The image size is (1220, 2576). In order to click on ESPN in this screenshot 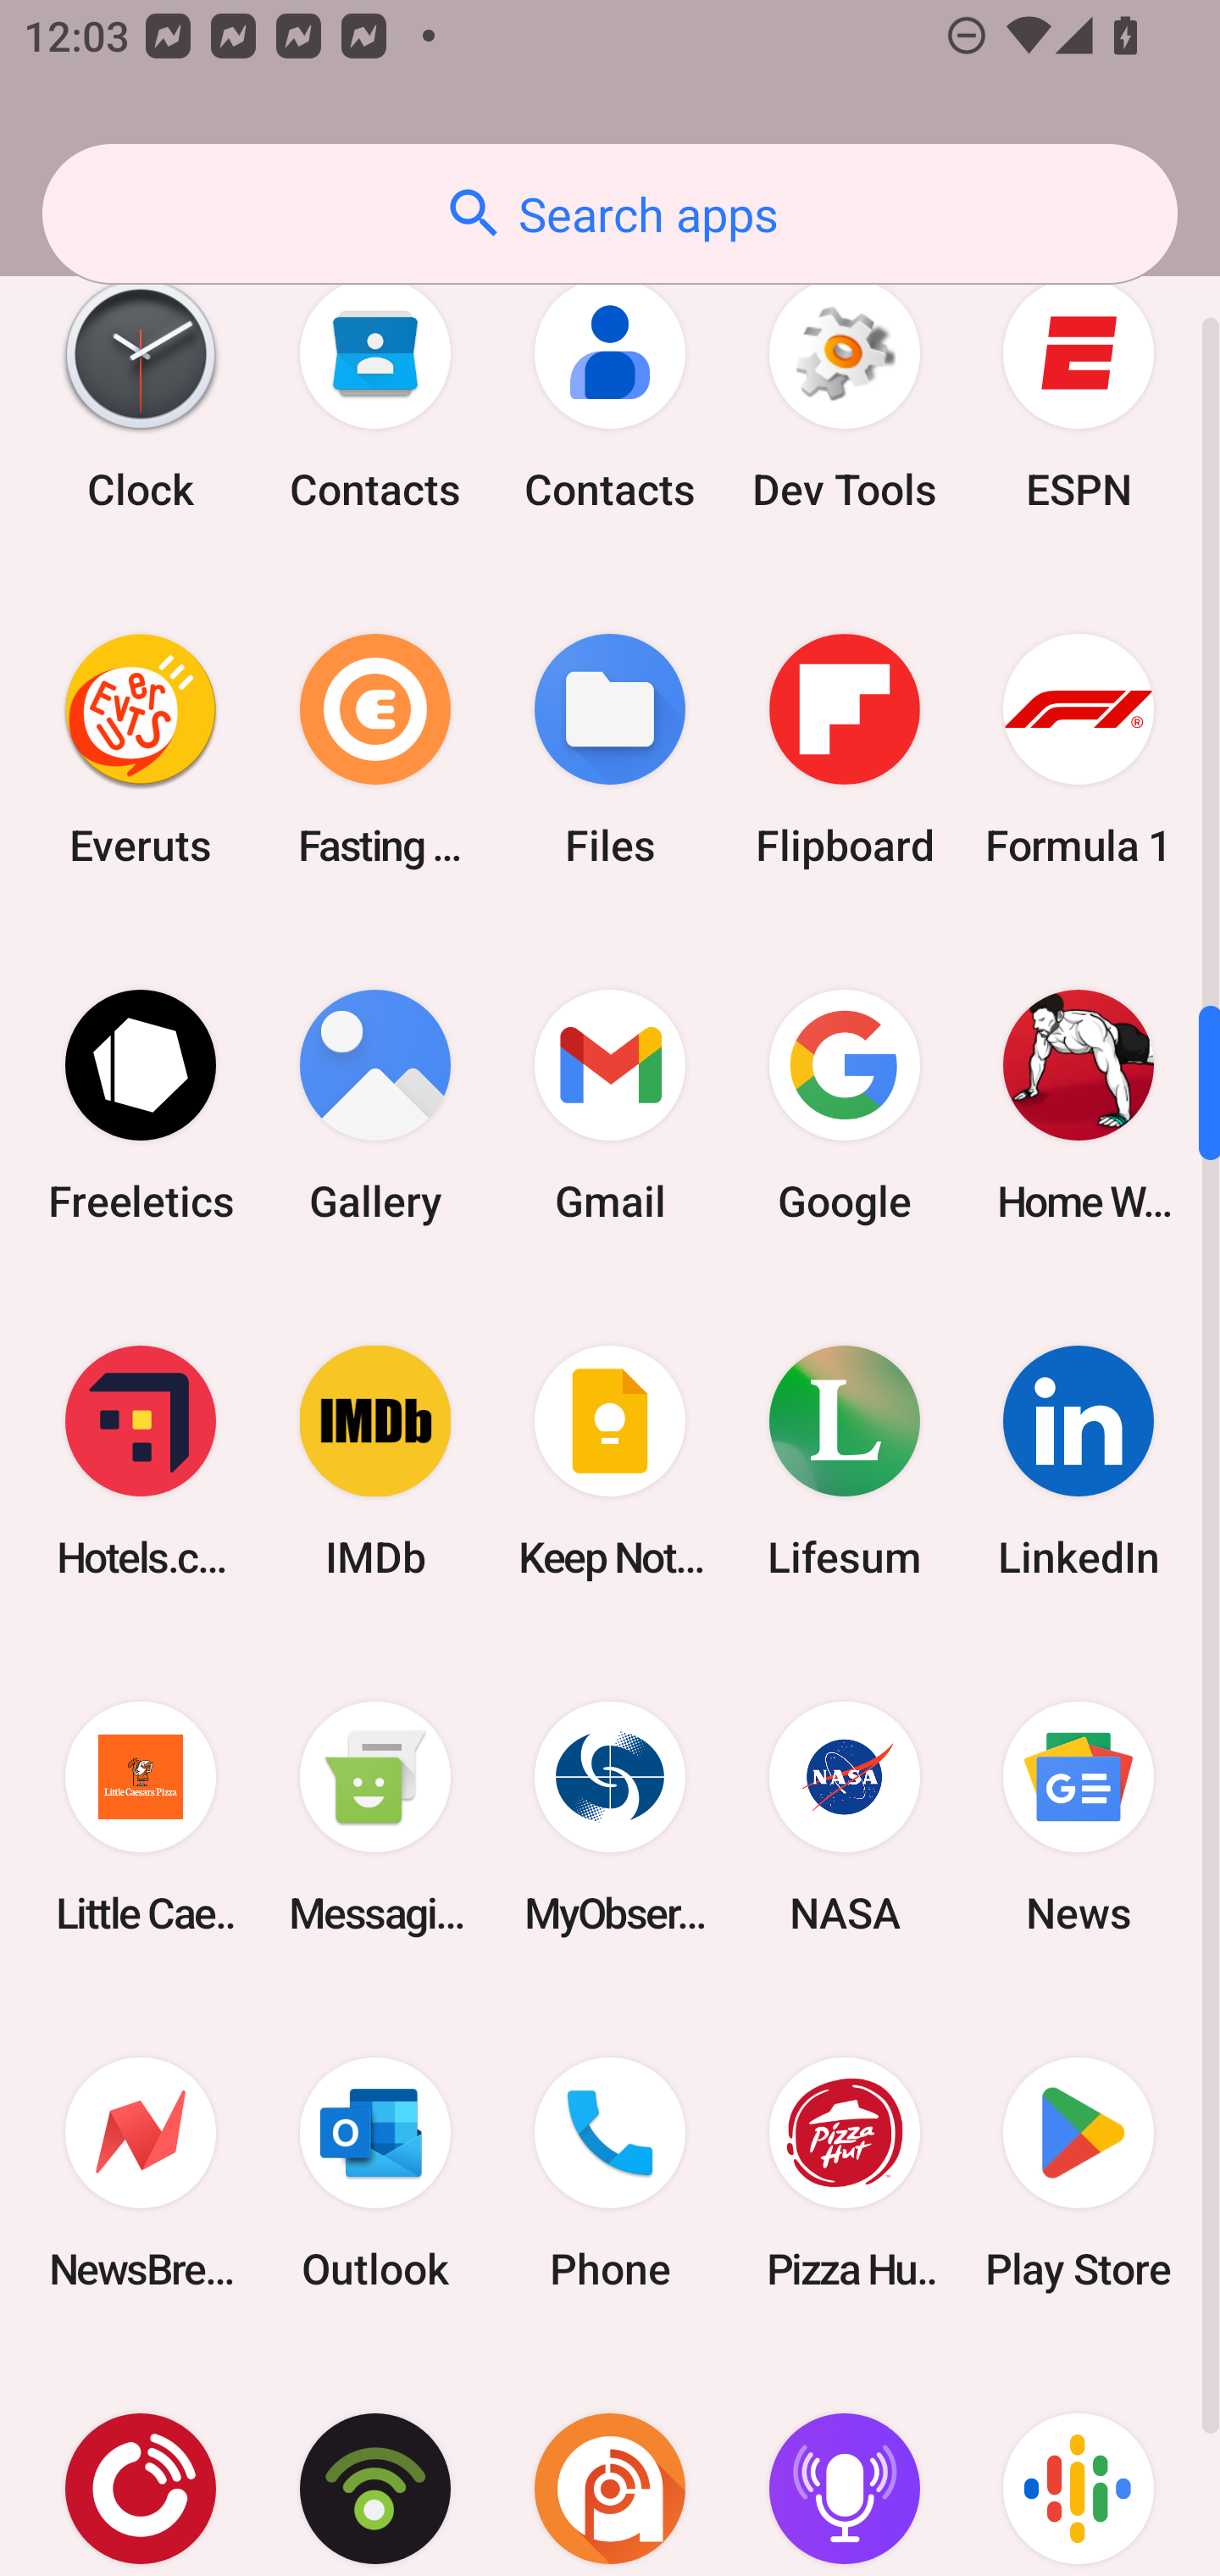, I will do `click(1079, 393)`.